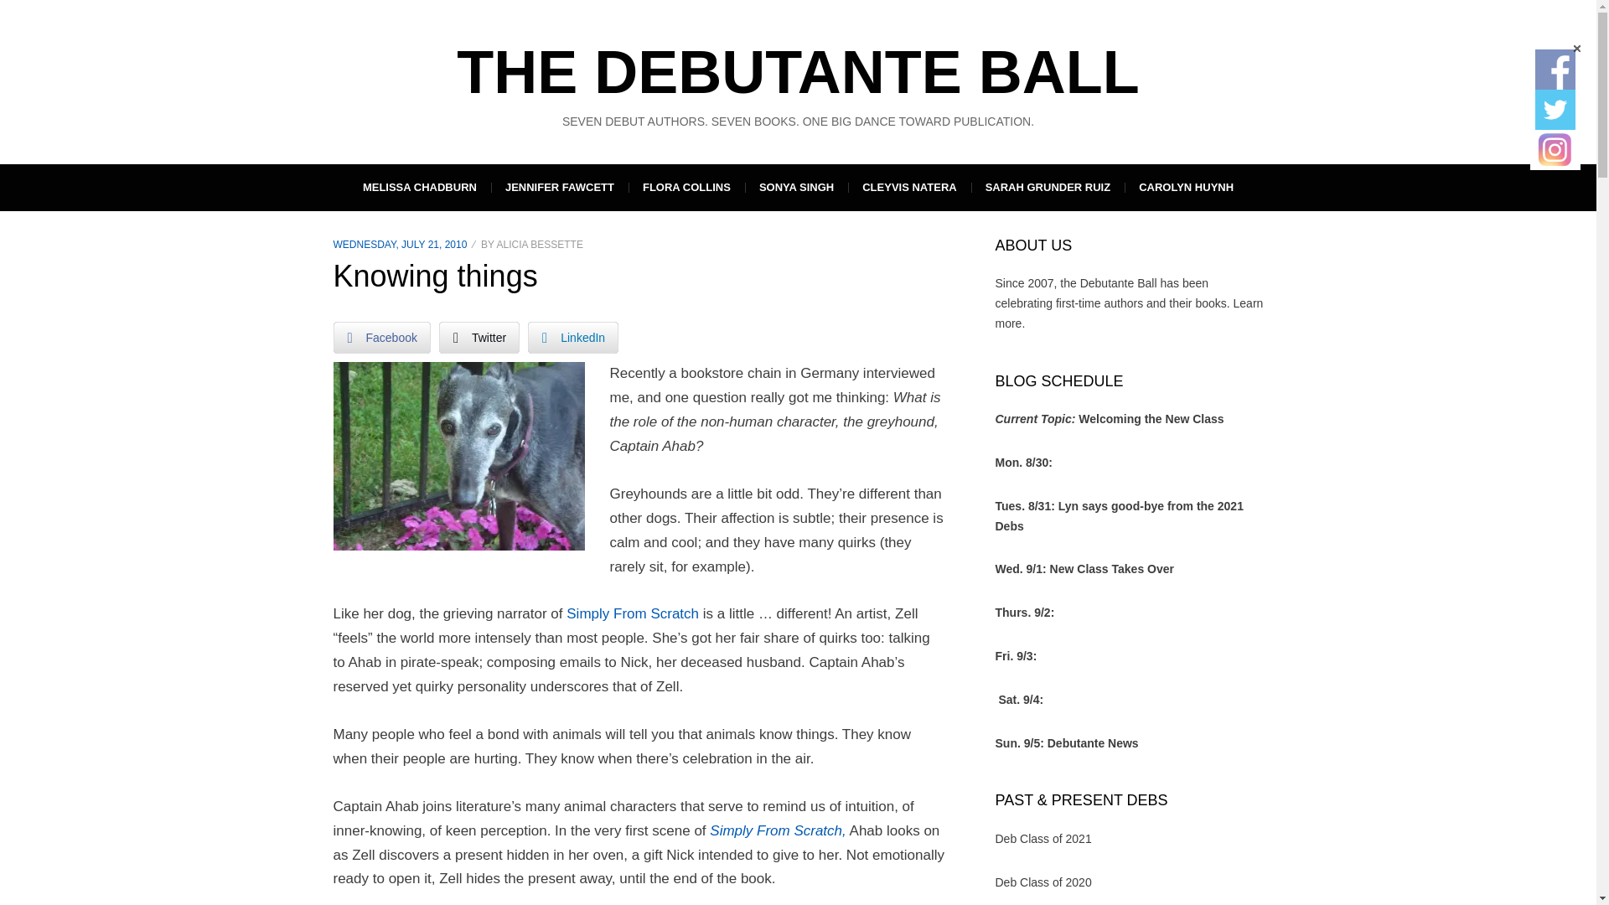 Image resolution: width=1609 pixels, height=905 pixels. What do you see at coordinates (632, 613) in the screenshot?
I see `Simply From Scratch` at bounding box center [632, 613].